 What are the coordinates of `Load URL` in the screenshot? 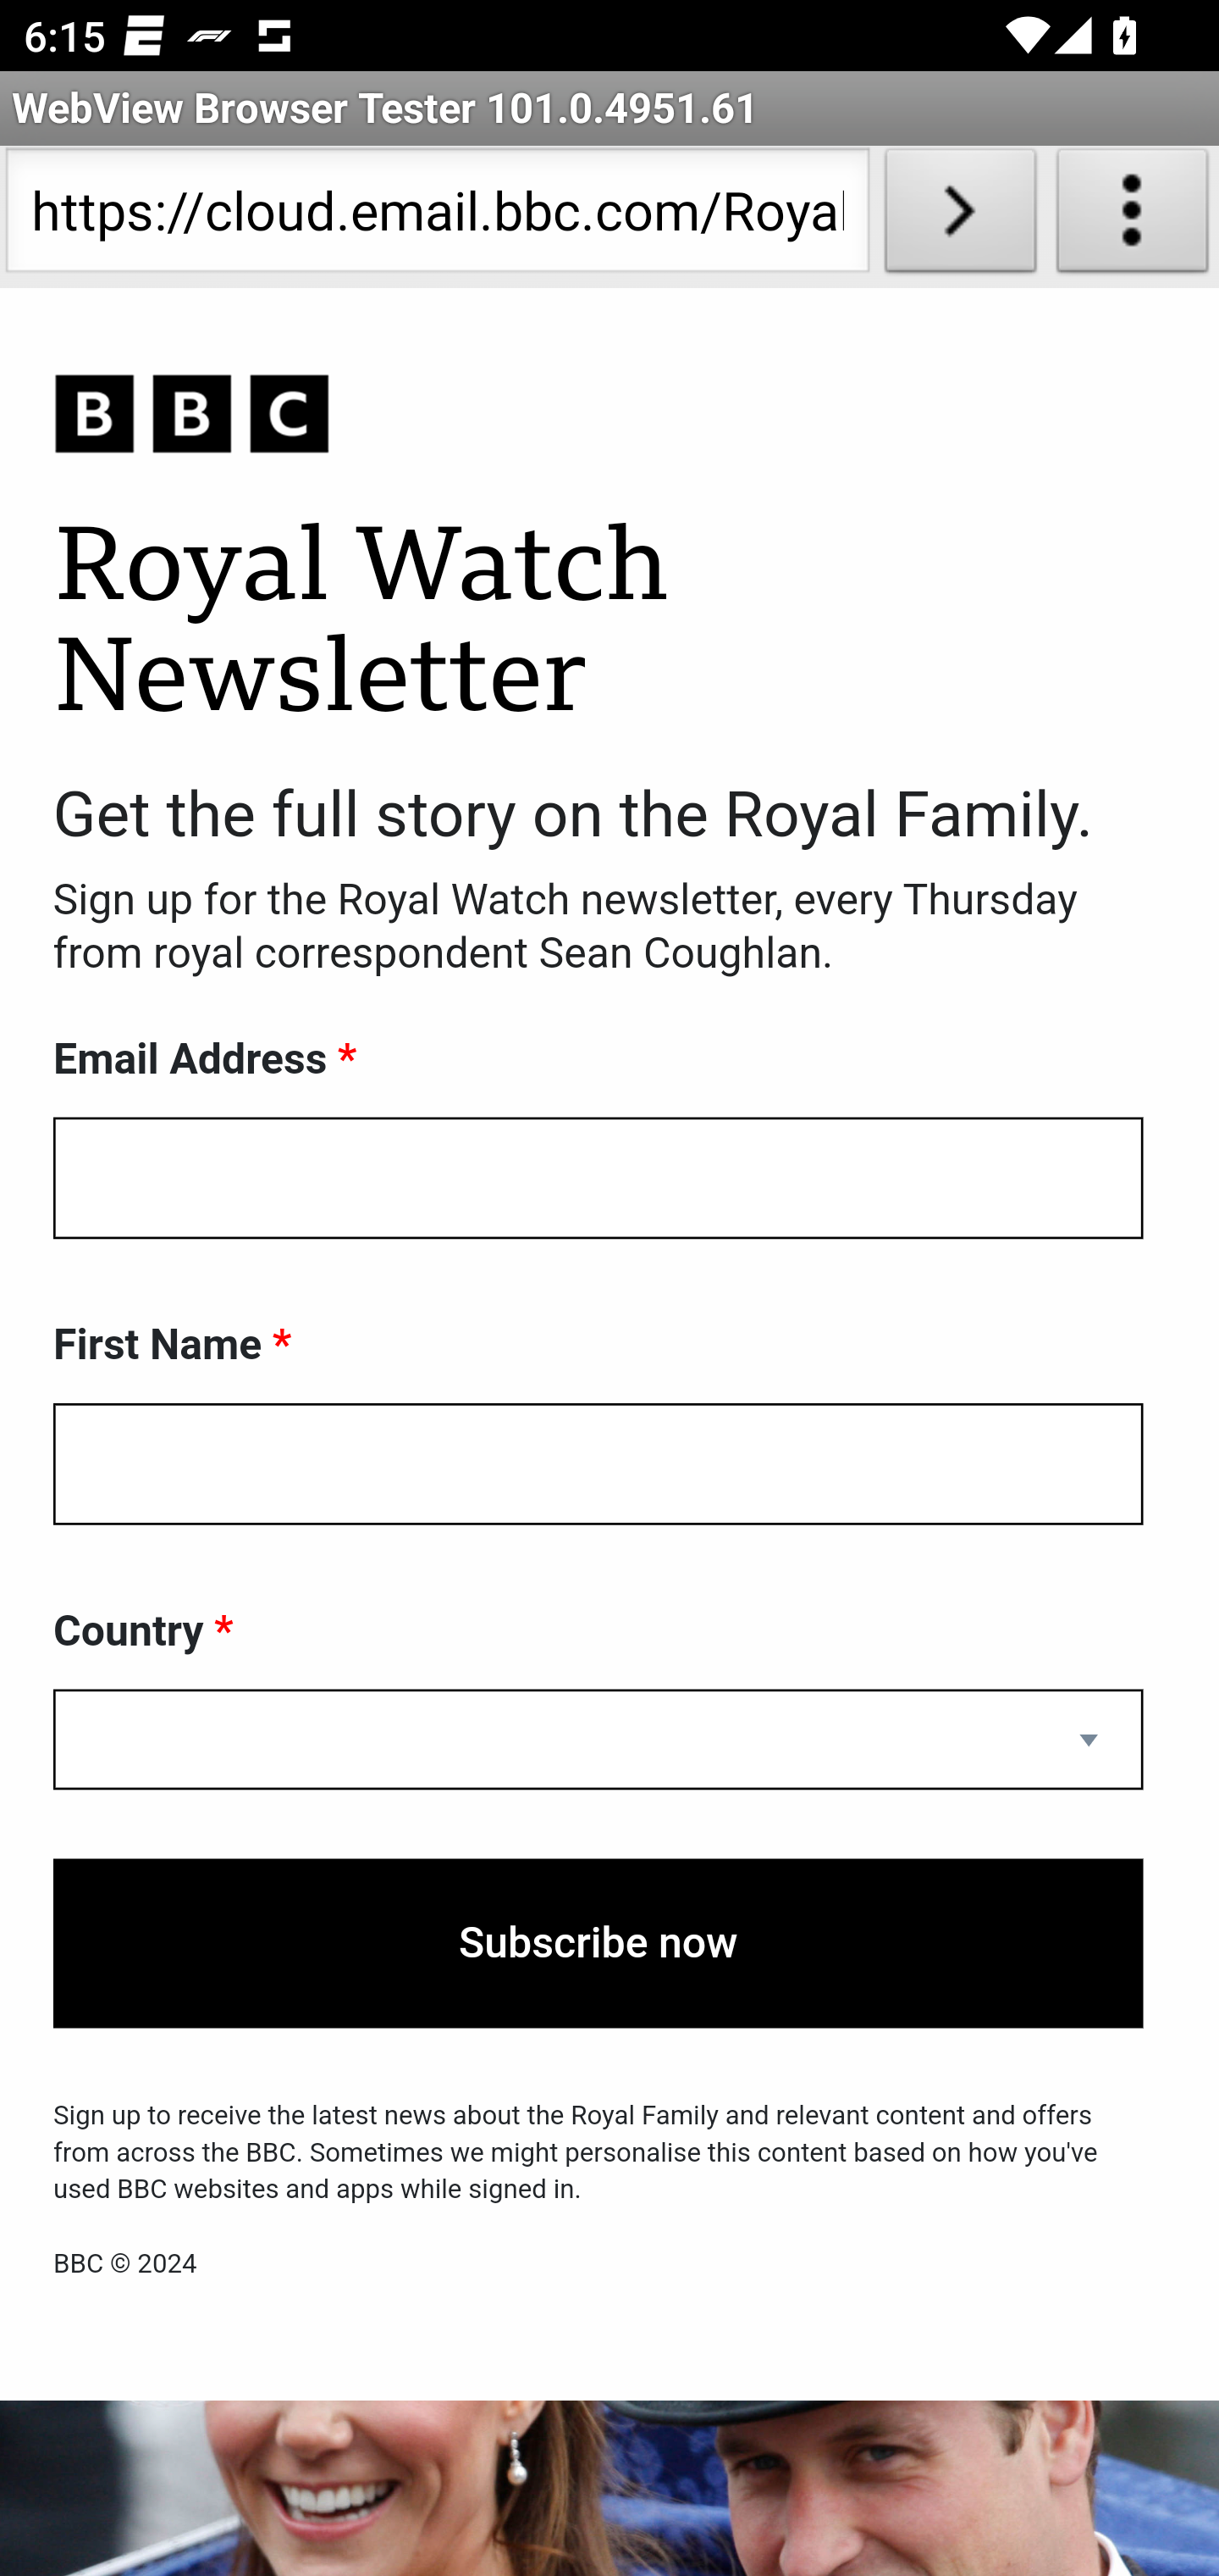 It's located at (960, 217).